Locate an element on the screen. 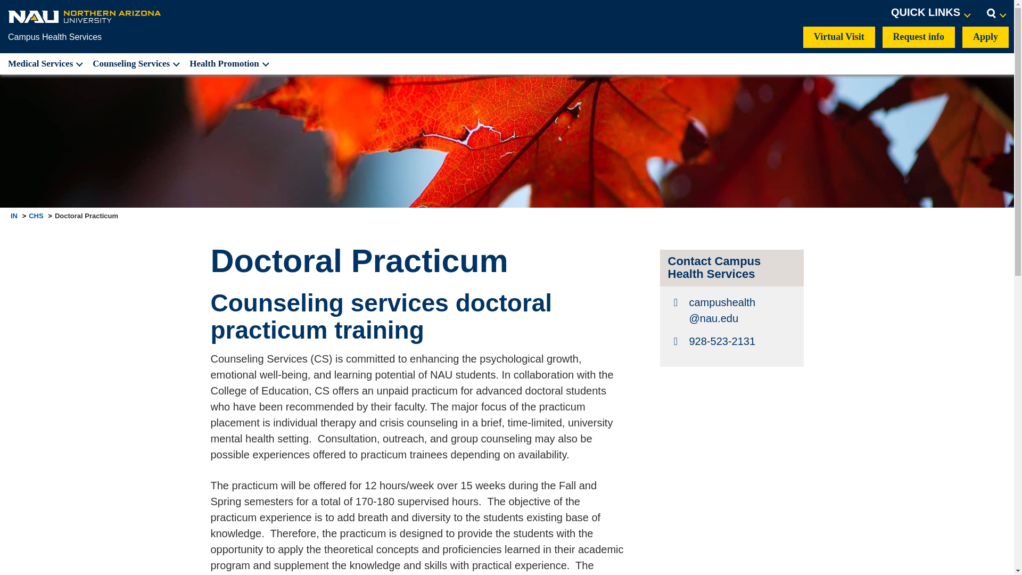 This screenshot has width=1022, height=575. Virtual Visit is located at coordinates (839, 37).